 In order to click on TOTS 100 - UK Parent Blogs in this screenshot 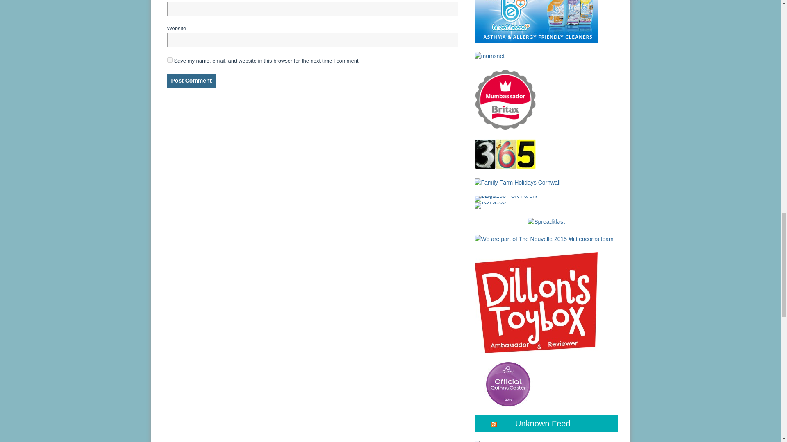, I will do `click(508, 198)`.